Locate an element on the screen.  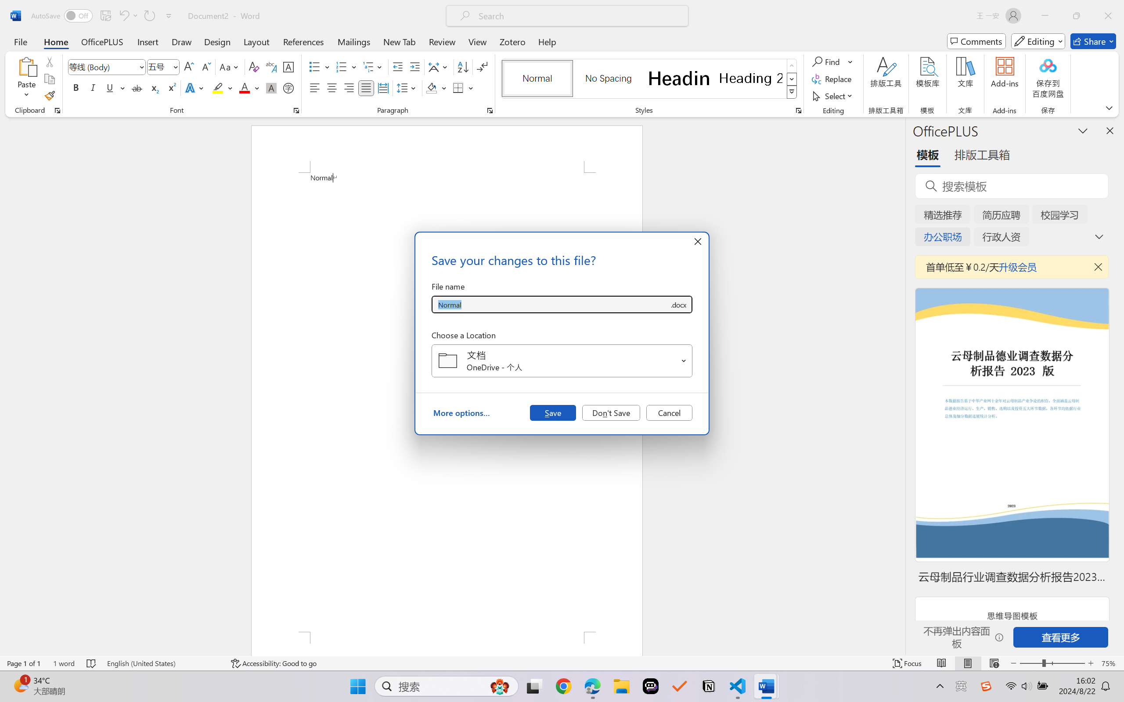
Zoom Out is located at coordinates (1030, 663).